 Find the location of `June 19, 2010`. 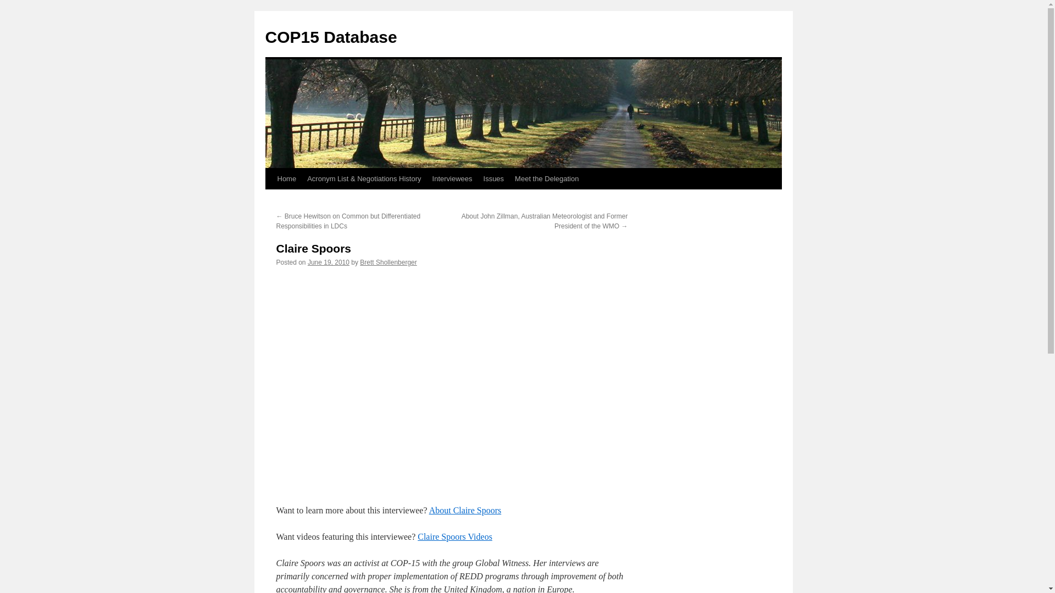

June 19, 2010 is located at coordinates (329, 262).